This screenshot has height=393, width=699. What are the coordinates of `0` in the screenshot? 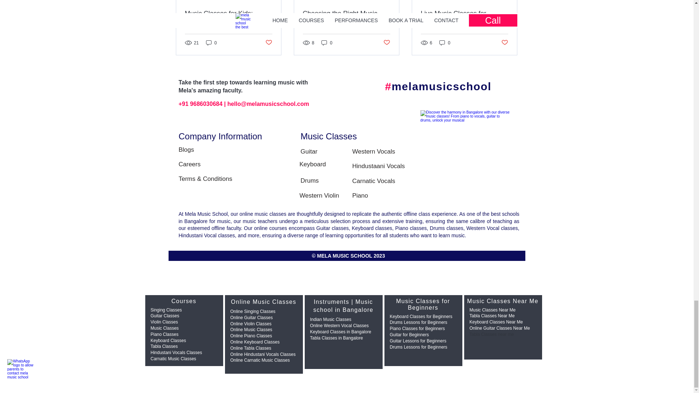 It's located at (445, 43).